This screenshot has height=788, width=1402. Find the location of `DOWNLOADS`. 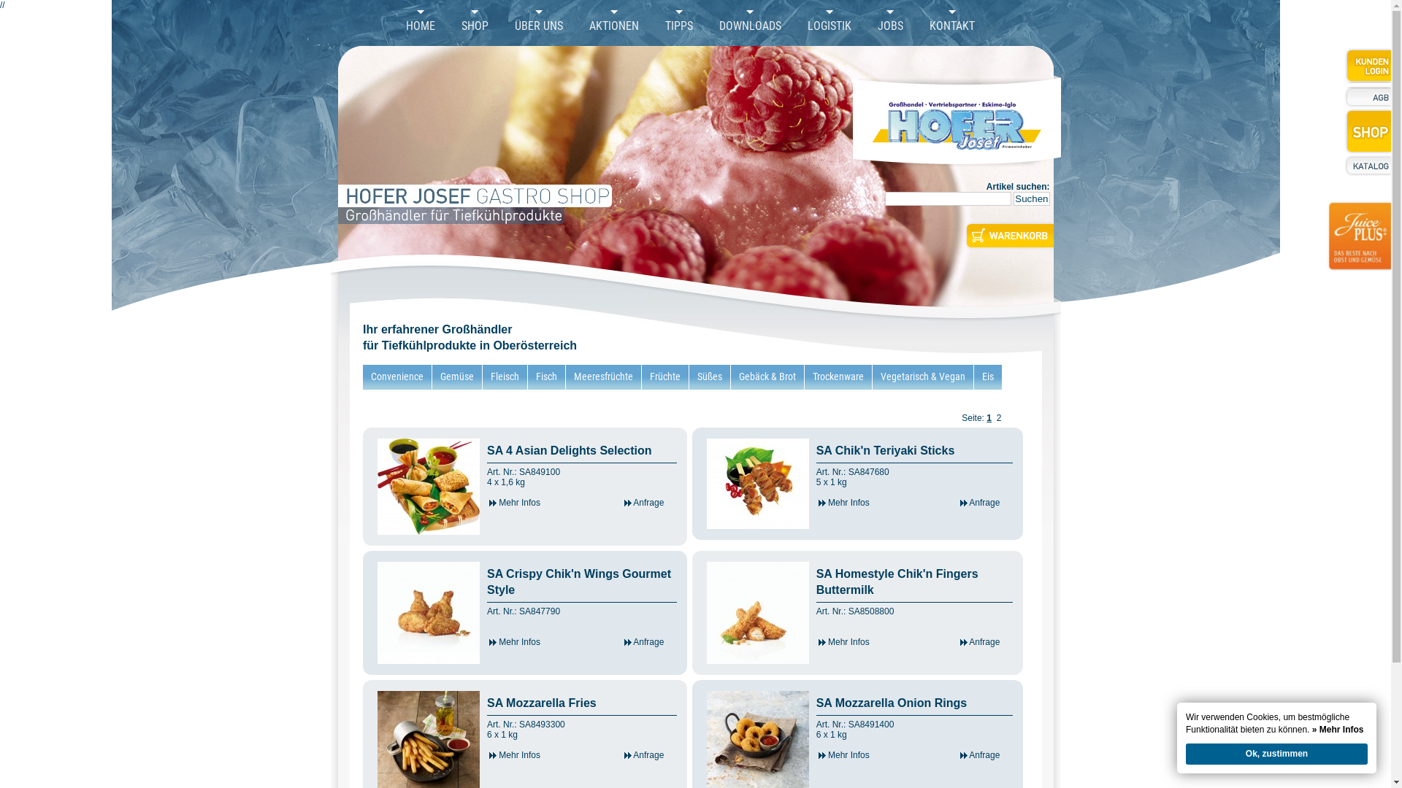

DOWNLOADS is located at coordinates (749, 26).